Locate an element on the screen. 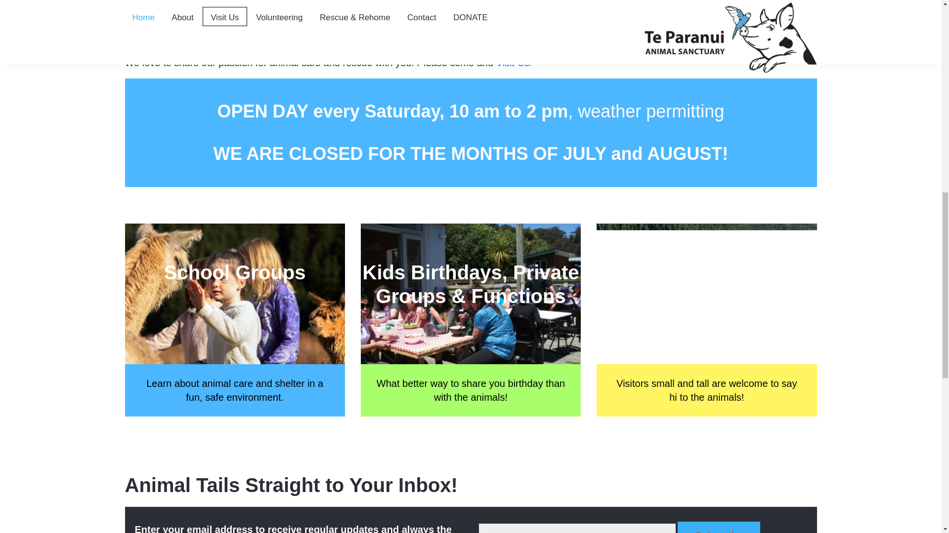  Subscribe is located at coordinates (719, 527).